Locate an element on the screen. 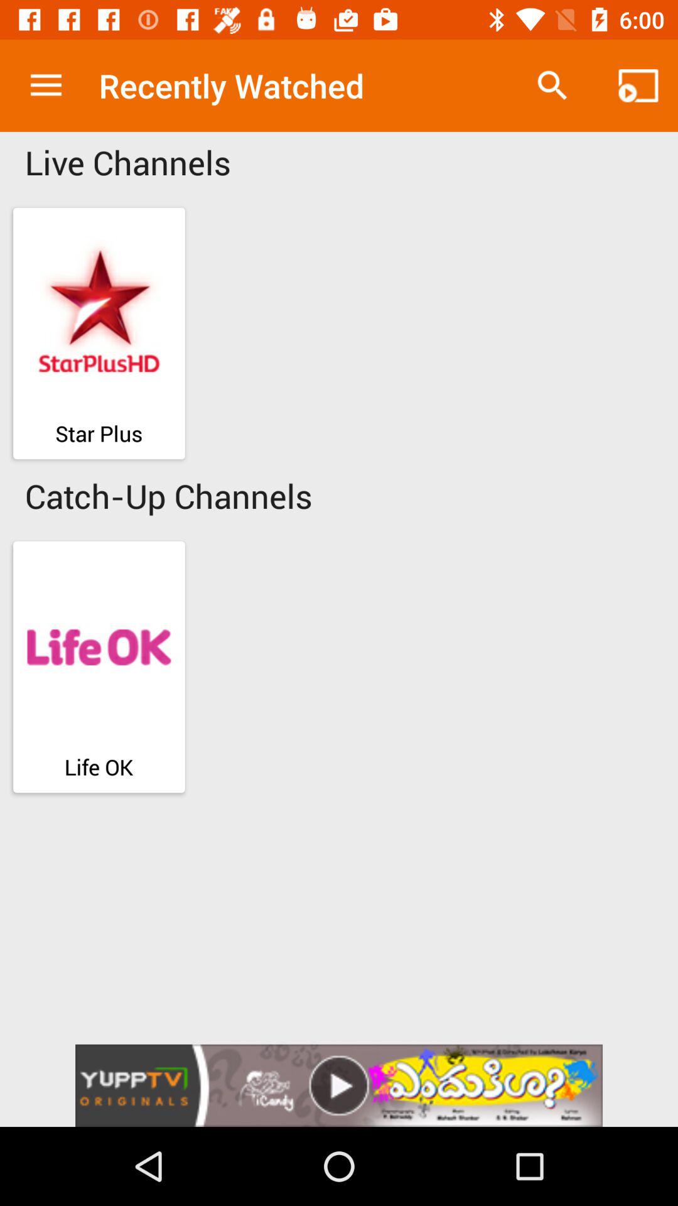  go down is located at coordinates (339, 1085).